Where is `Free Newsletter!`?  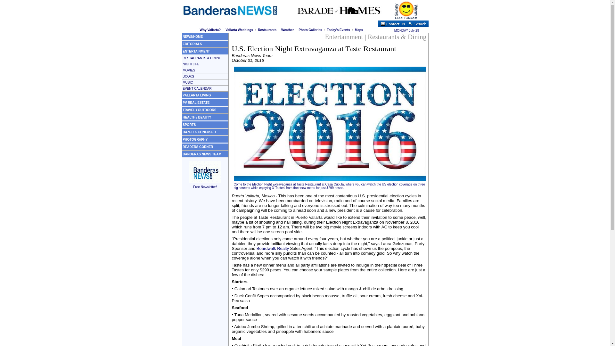
Free Newsletter! is located at coordinates (205, 184).